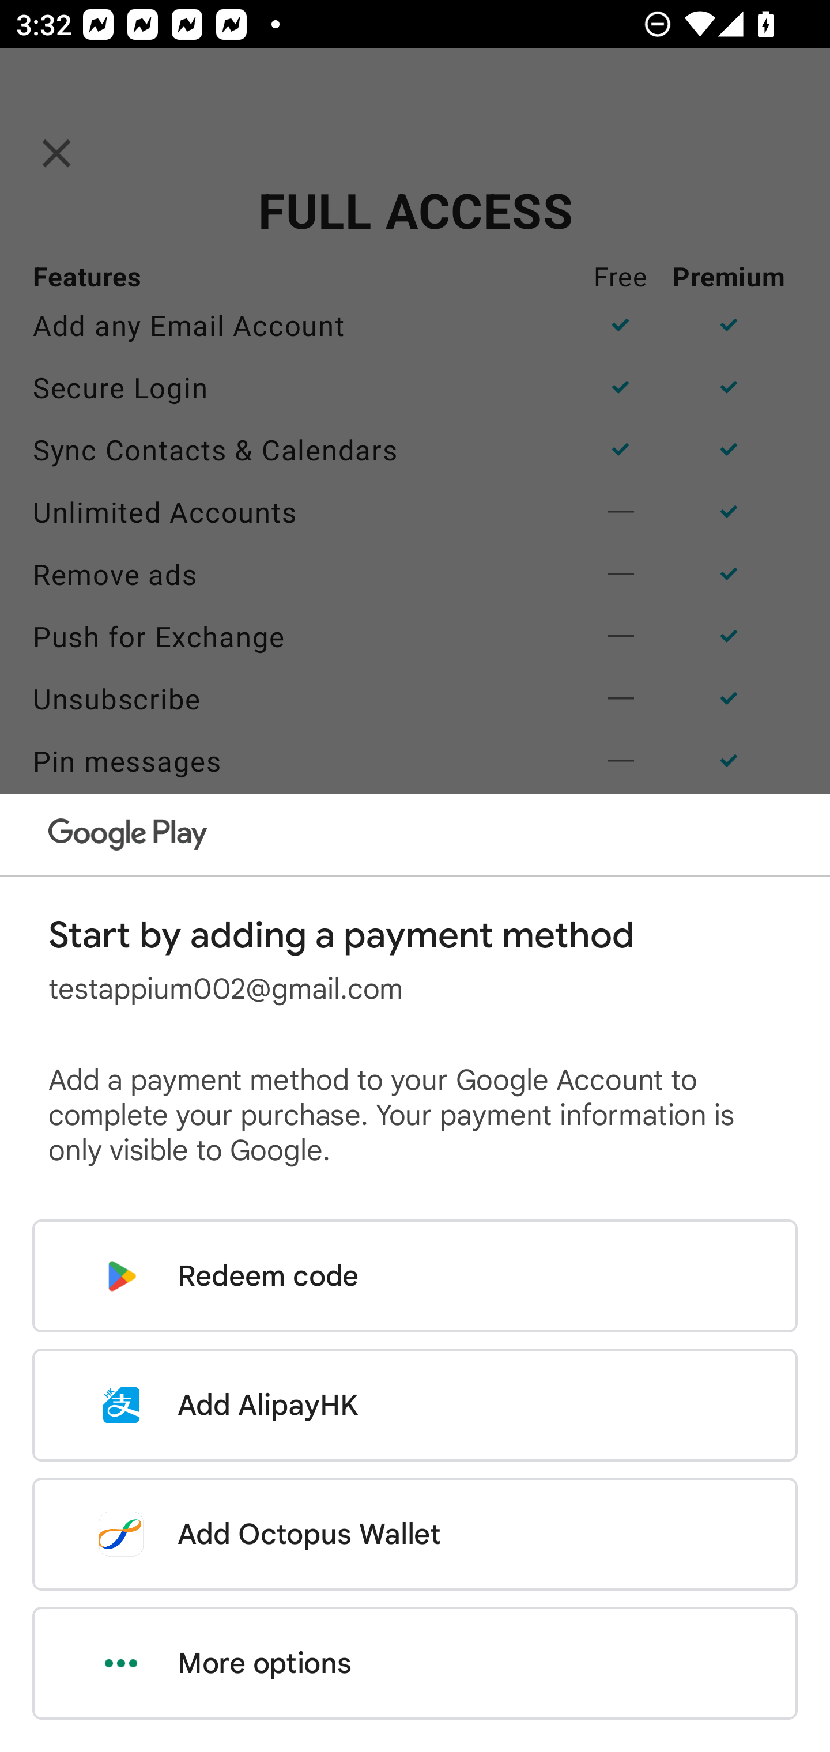 The height and width of the screenshot is (1752, 830). Describe the element at coordinates (415, 1405) in the screenshot. I see `Add AlipayHK` at that location.